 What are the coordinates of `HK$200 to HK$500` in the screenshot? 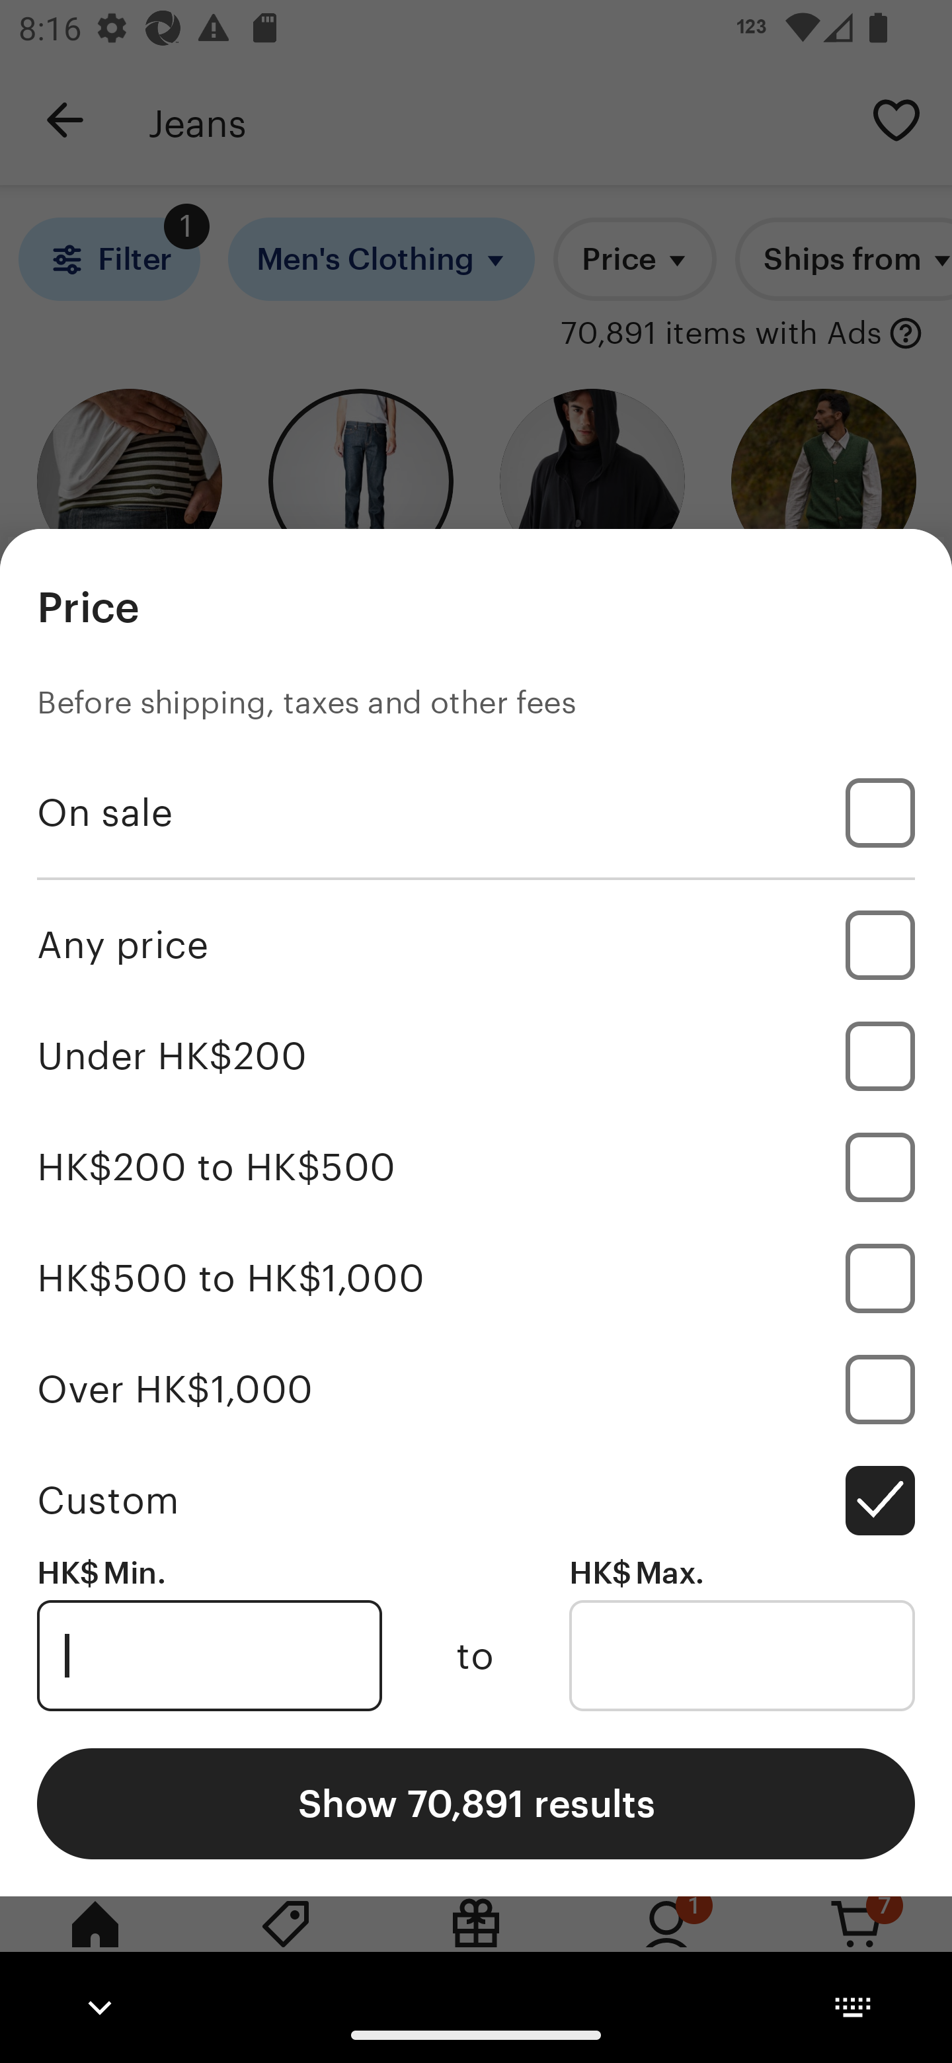 It's located at (476, 1168).